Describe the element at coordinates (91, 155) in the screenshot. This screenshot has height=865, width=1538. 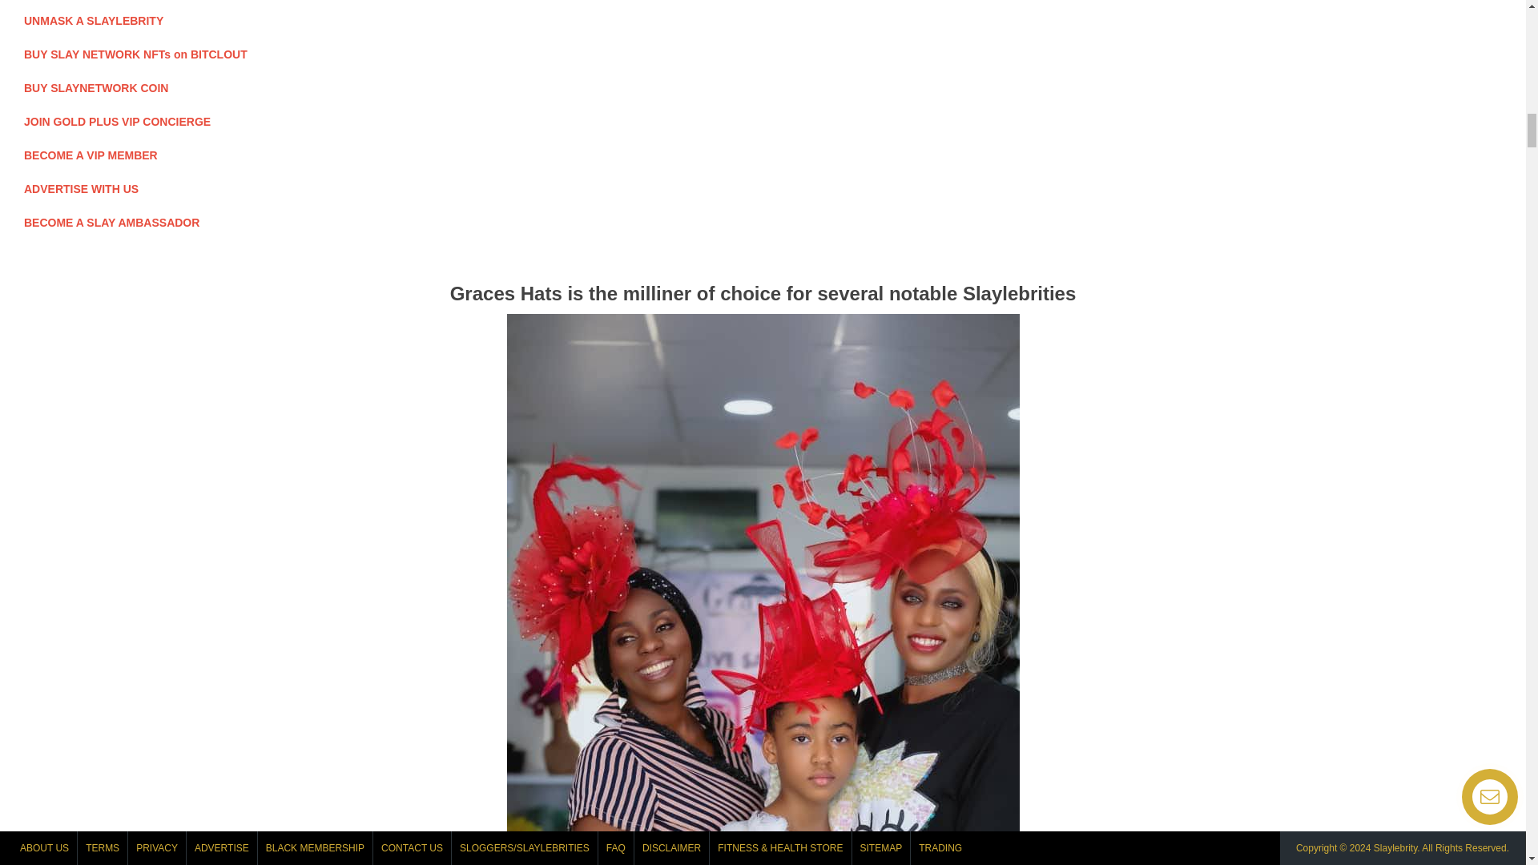
I see `BECOME A VIP MEMBER` at that location.